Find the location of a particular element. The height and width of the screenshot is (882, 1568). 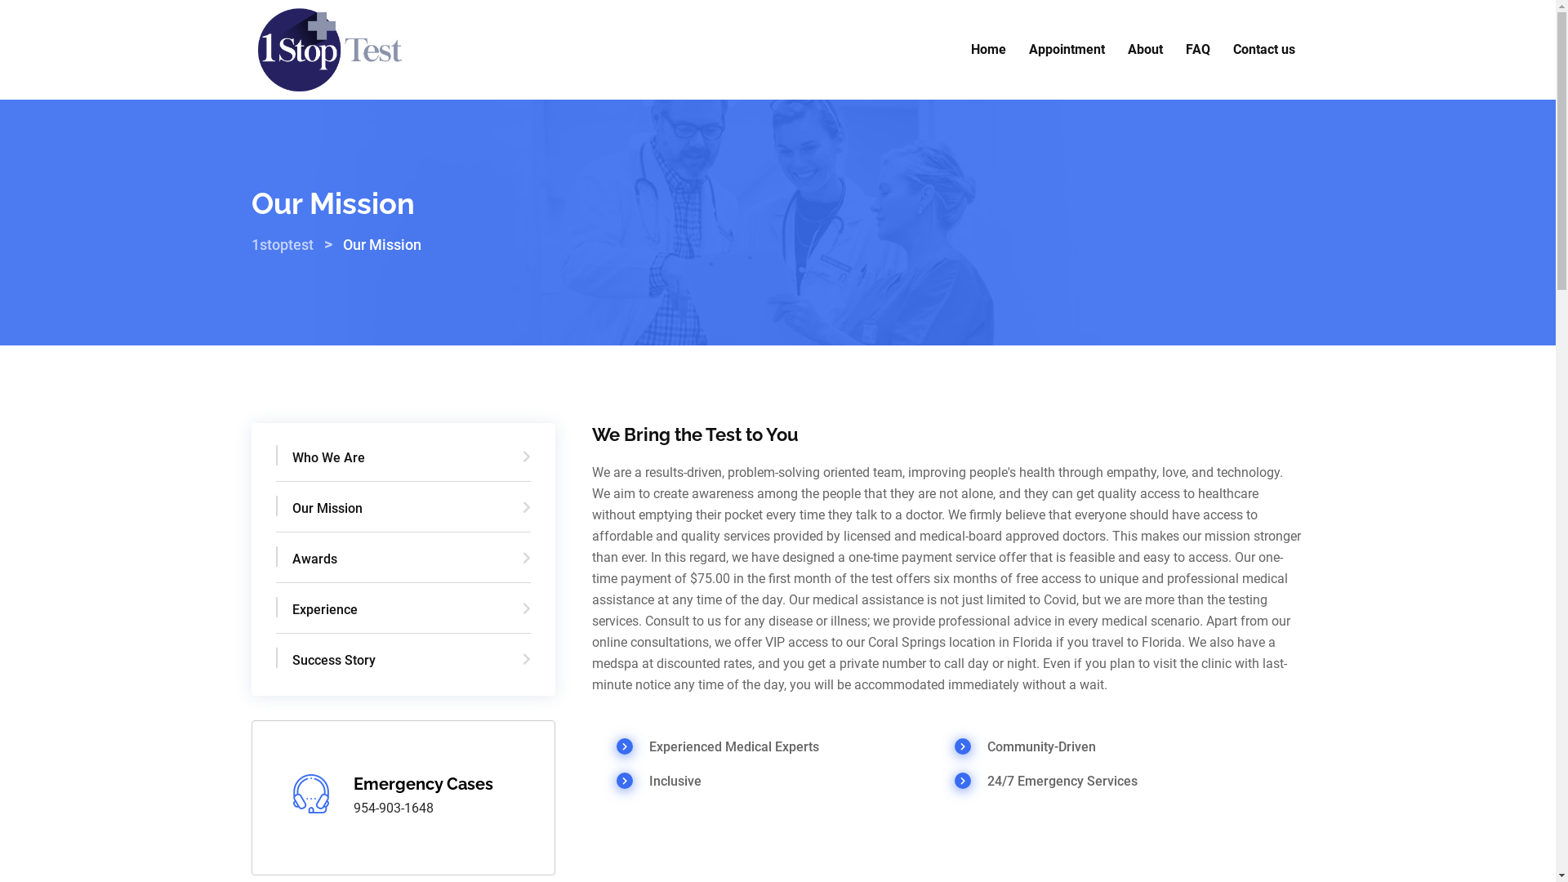

Our Mission is located at coordinates (403, 515).